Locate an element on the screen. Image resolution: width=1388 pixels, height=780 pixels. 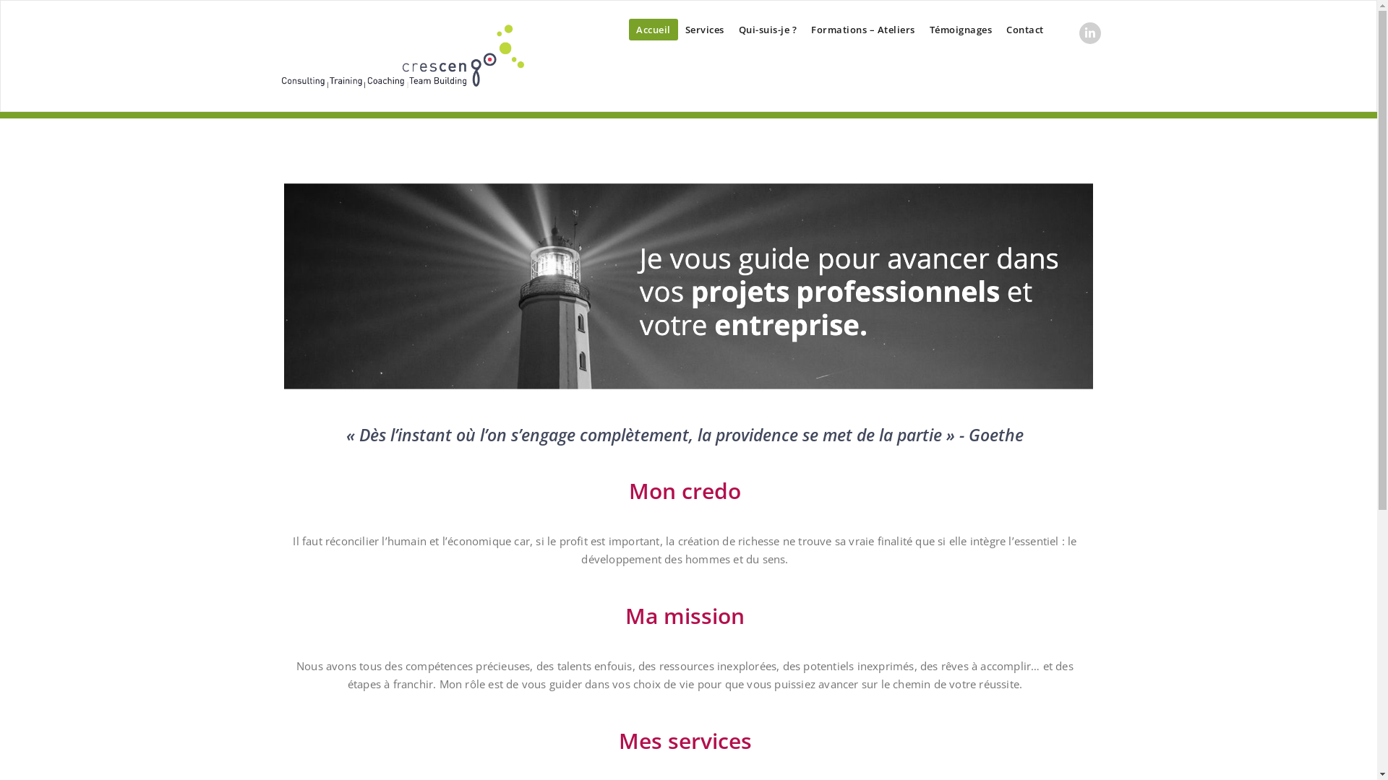
Contact is located at coordinates (1025, 30).